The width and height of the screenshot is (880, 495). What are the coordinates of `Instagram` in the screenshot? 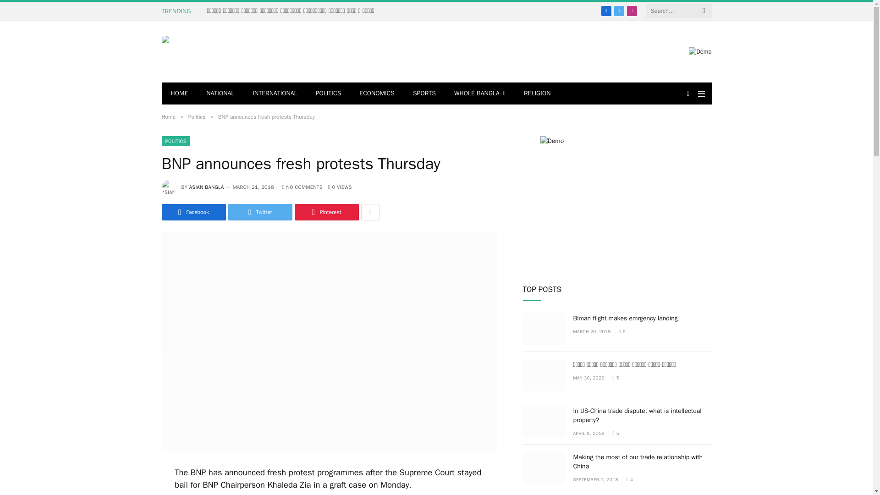 It's located at (632, 11).